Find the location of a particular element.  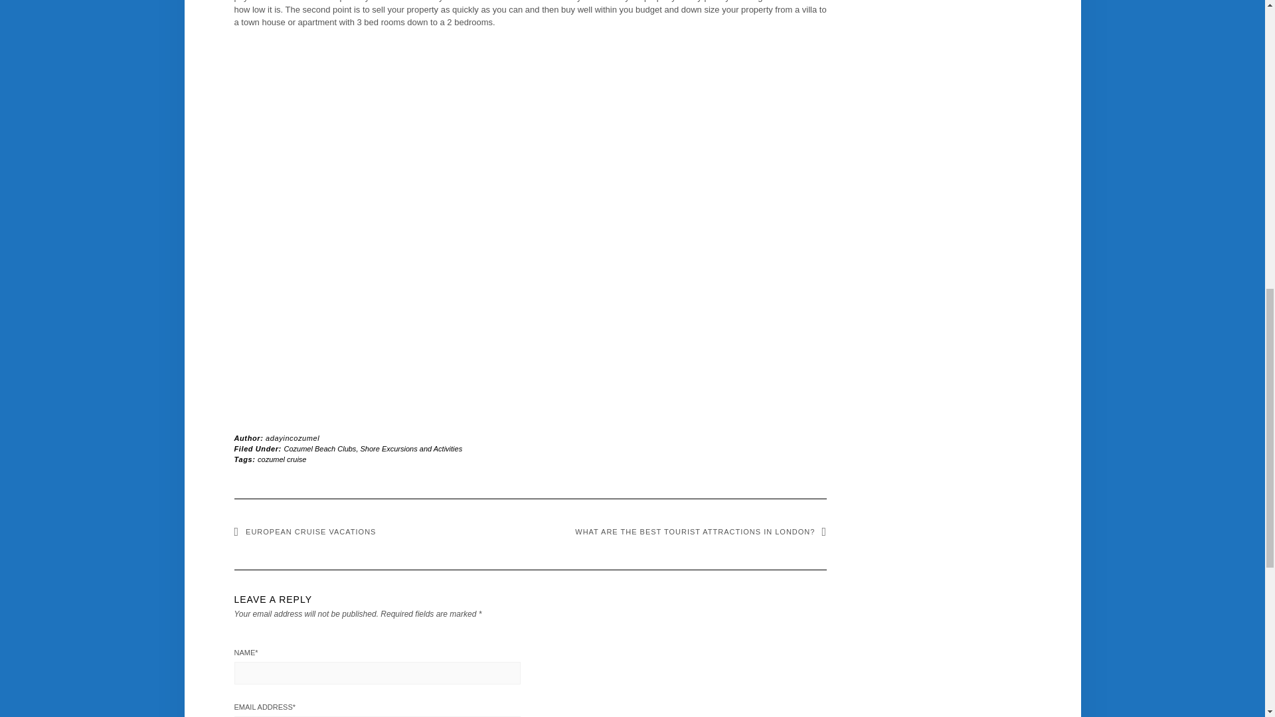

Posts by adayincozumel is located at coordinates (292, 438).